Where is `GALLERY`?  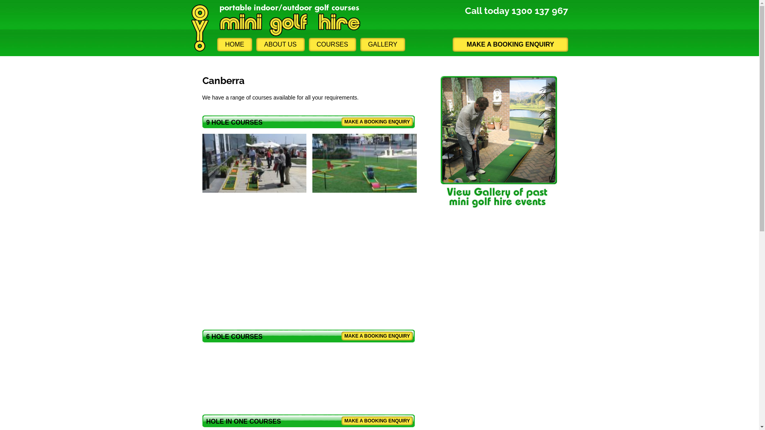 GALLERY is located at coordinates (382, 45).